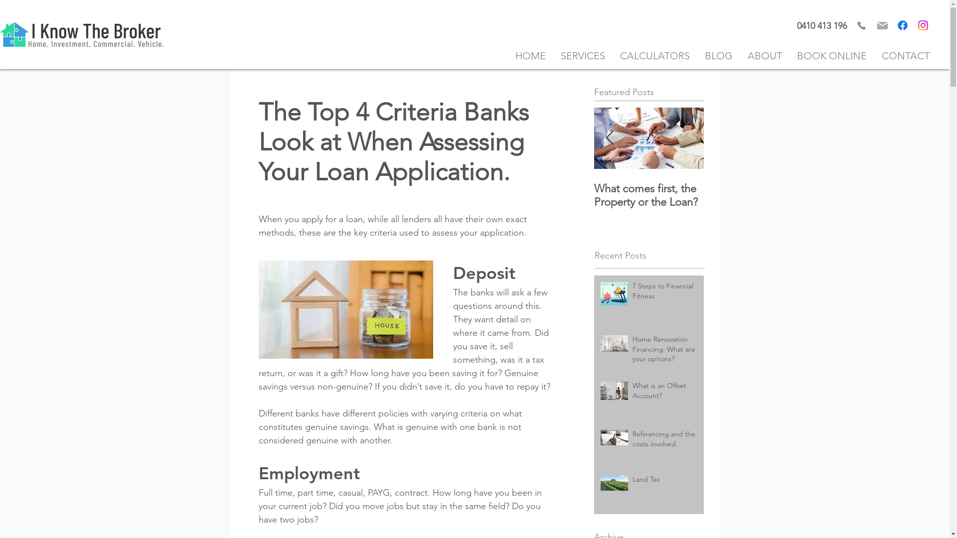  Describe the element at coordinates (719, 56) in the screenshot. I see `BLOG` at that location.